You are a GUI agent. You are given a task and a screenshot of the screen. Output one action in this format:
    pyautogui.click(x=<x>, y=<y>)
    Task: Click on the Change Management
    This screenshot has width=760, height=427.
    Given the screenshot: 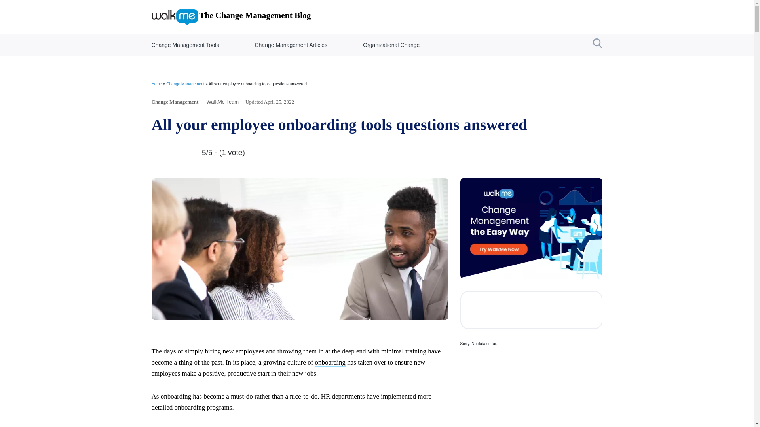 What is the action you would take?
    pyautogui.click(x=185, y=84)
    